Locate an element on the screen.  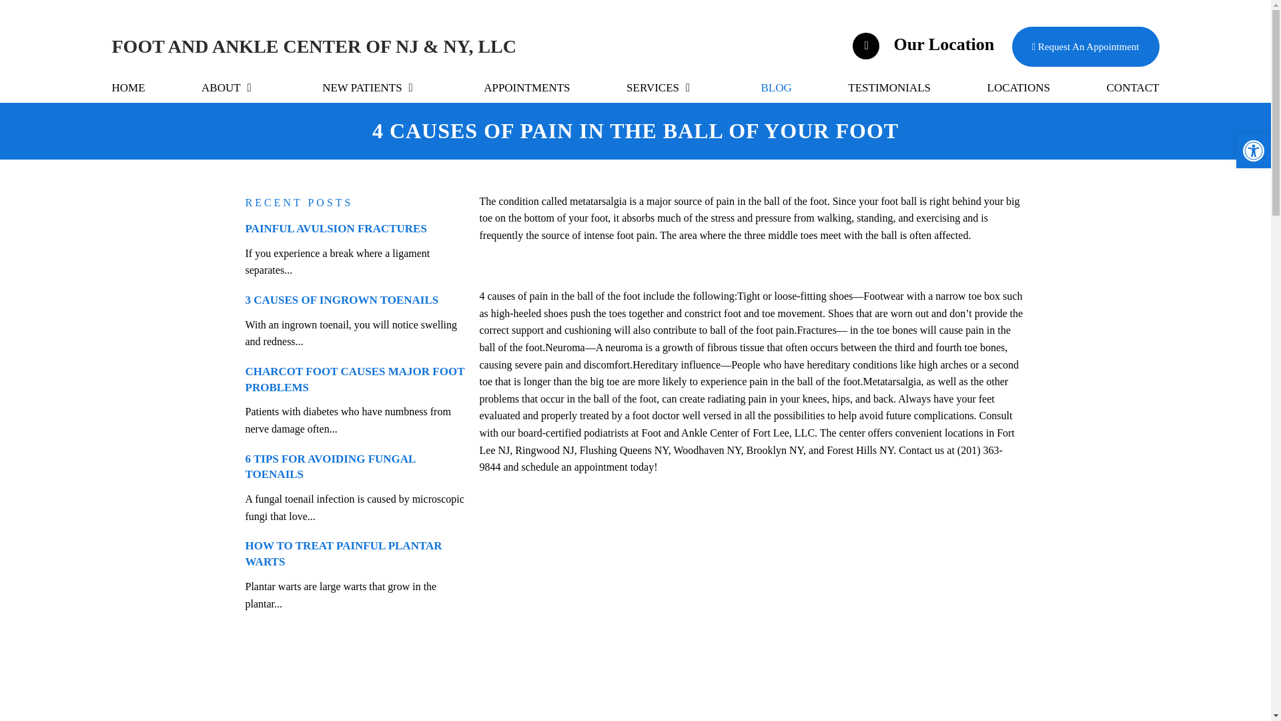
SERVICES is located at coordinates (665, 87).